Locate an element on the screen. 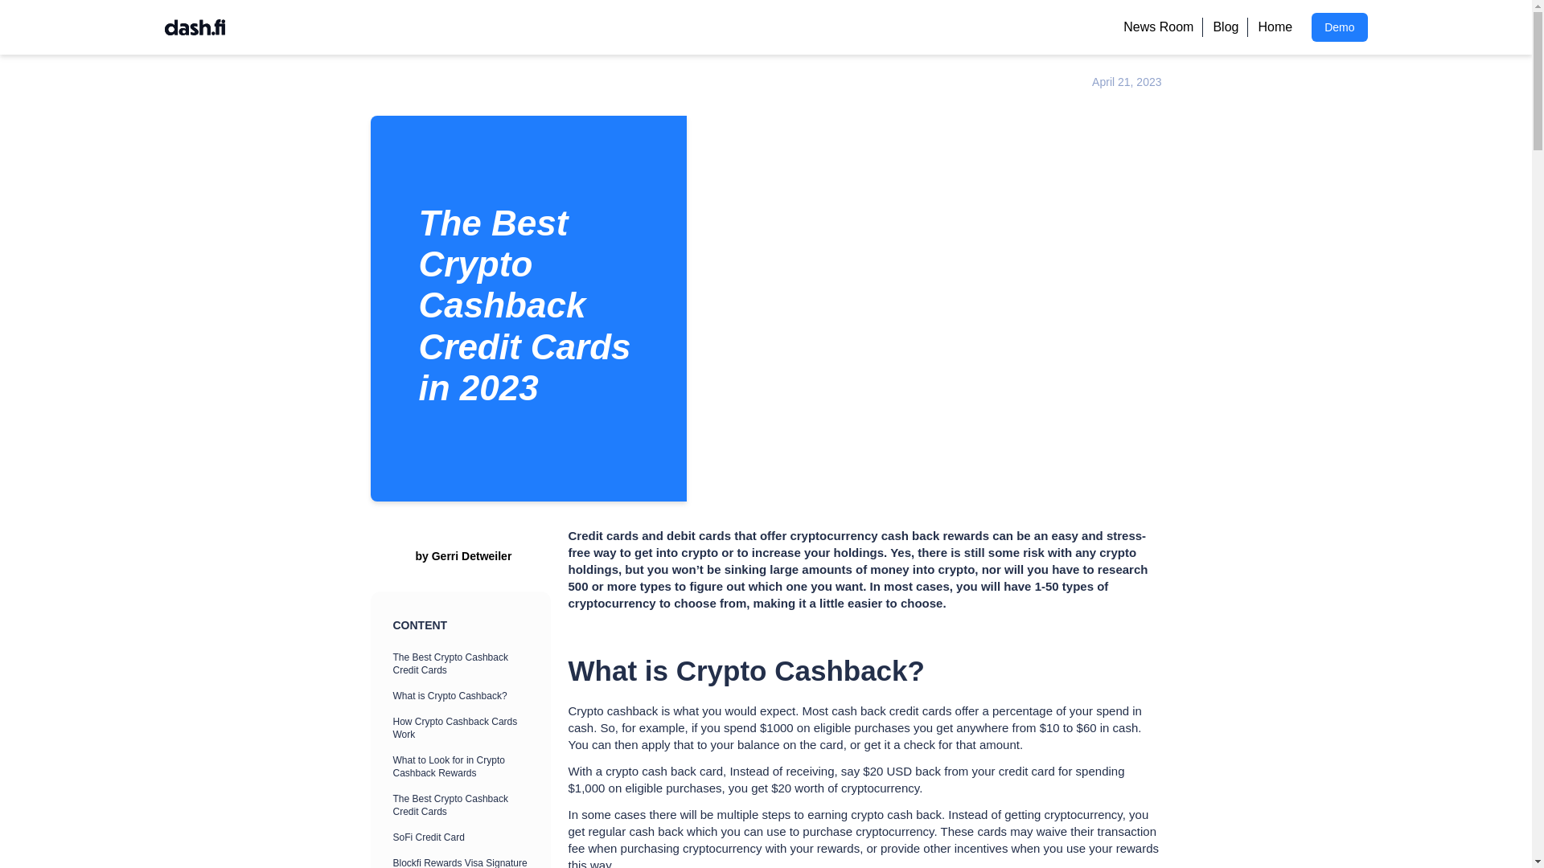 This screenshot has width=1544, height=868. Blog is located at coordinates (1225, 27).